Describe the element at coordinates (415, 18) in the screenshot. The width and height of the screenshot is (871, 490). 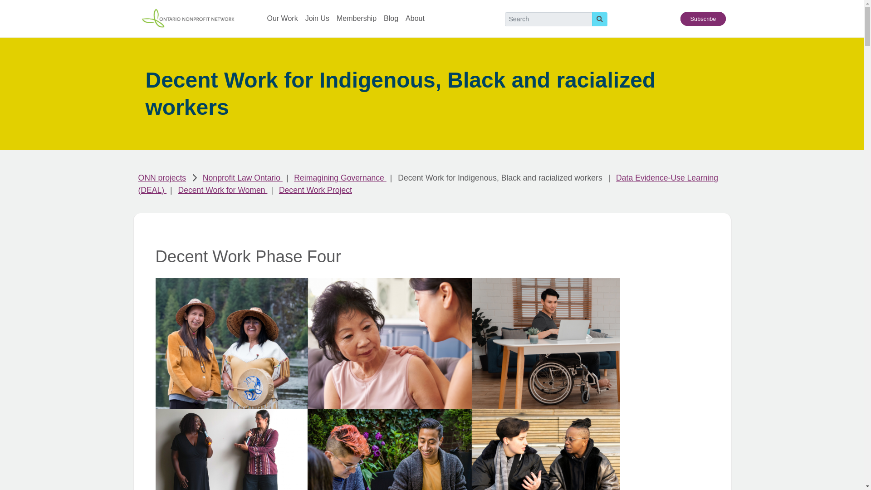
I see `About` at that location.